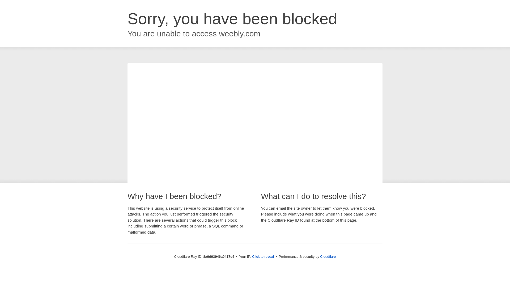 Image resolution: width=510 pixels, height=287 pixels. What do you see at coordinates (263, 257) in the screenshot?
I see `Click to reveal` at bounding box center [263, 257].